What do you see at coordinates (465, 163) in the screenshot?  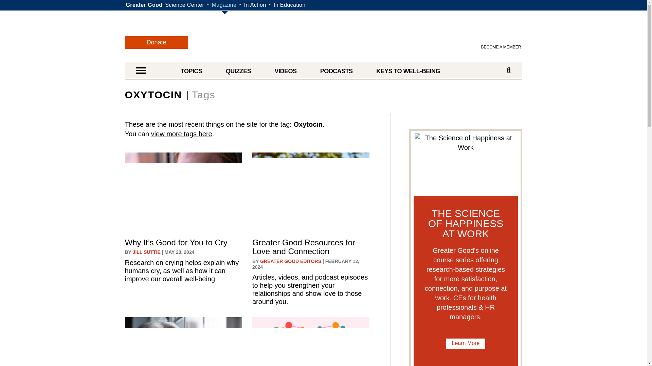 I see `The Science of Happiness at Work` at bounding box center [465, 163].